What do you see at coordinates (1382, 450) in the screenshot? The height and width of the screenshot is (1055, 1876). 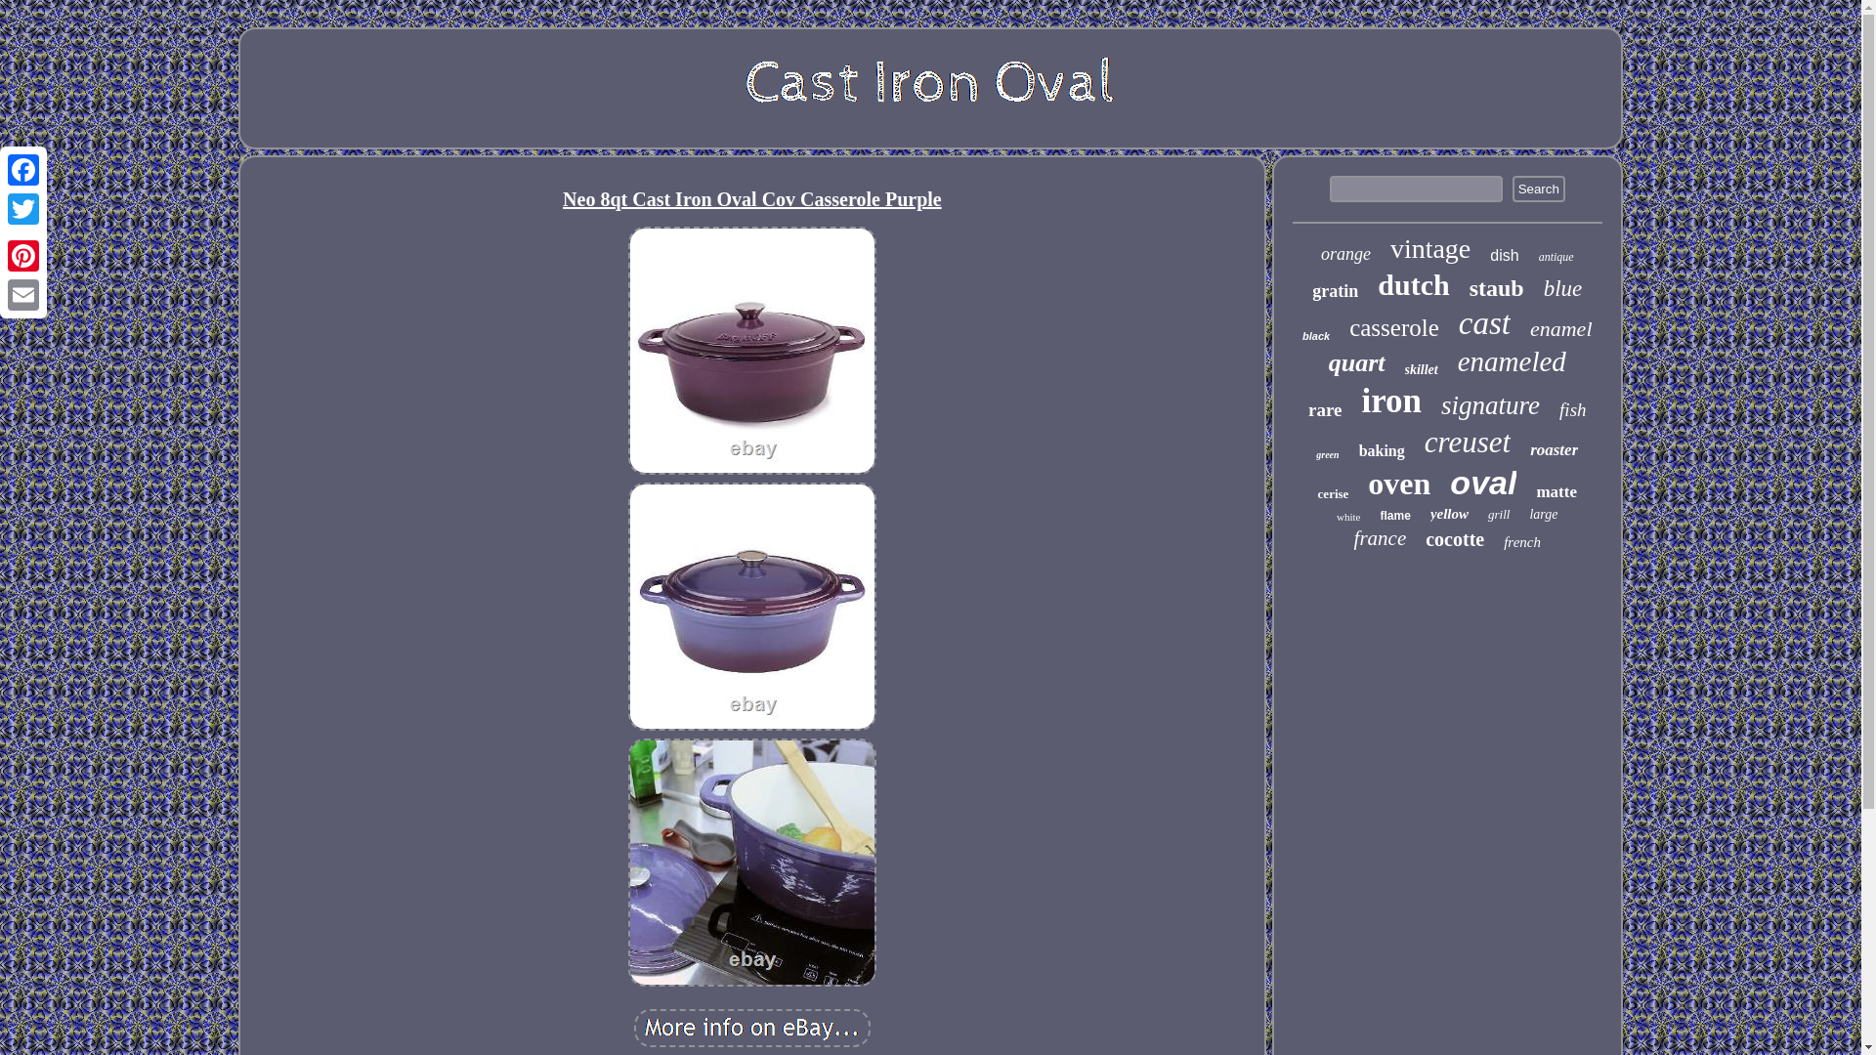 I see `baking` at bounding box center [1382, 450].